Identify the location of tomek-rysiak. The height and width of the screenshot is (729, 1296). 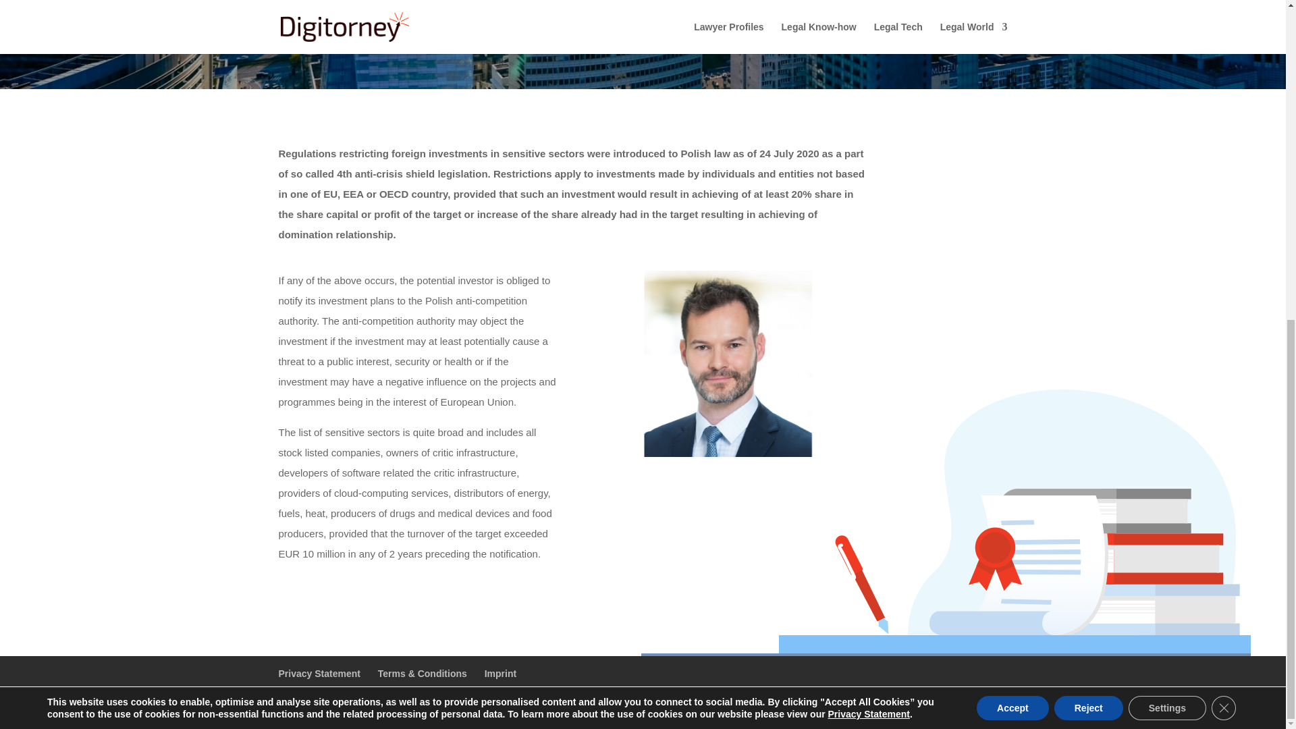
(730, 363).